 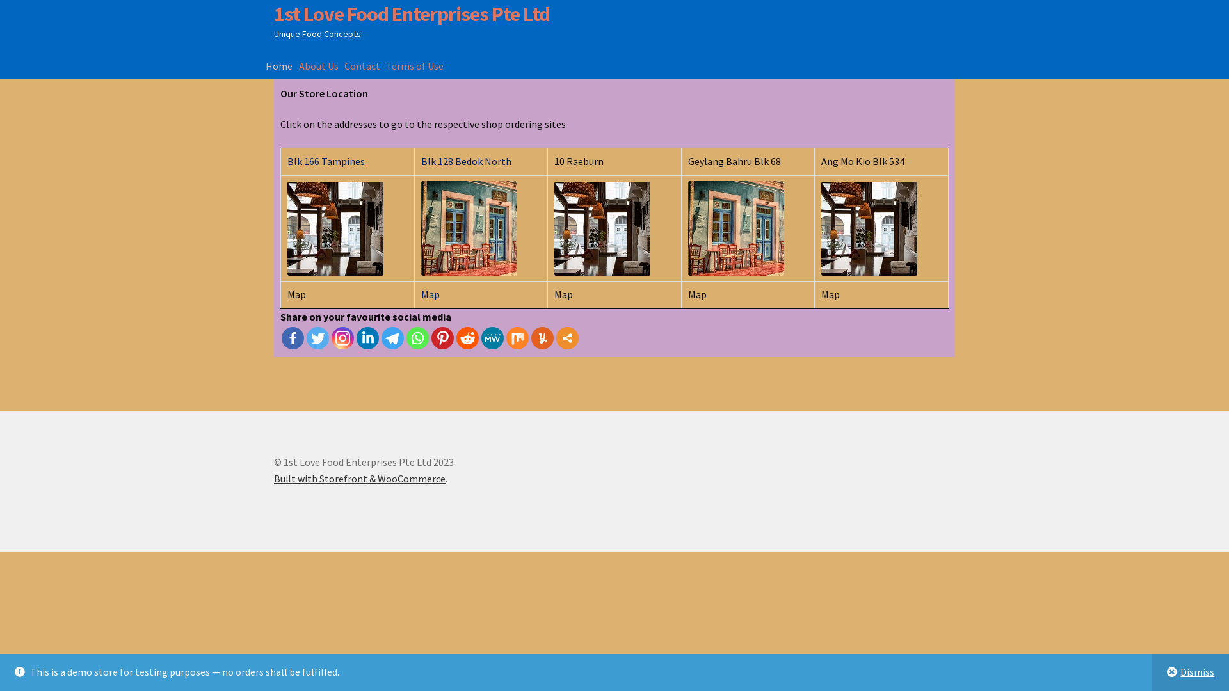 What do you see at coordinates (466, 161) in the screenshot?
I see `Blk 128 Bedok North` at bounding box center [466, 161].